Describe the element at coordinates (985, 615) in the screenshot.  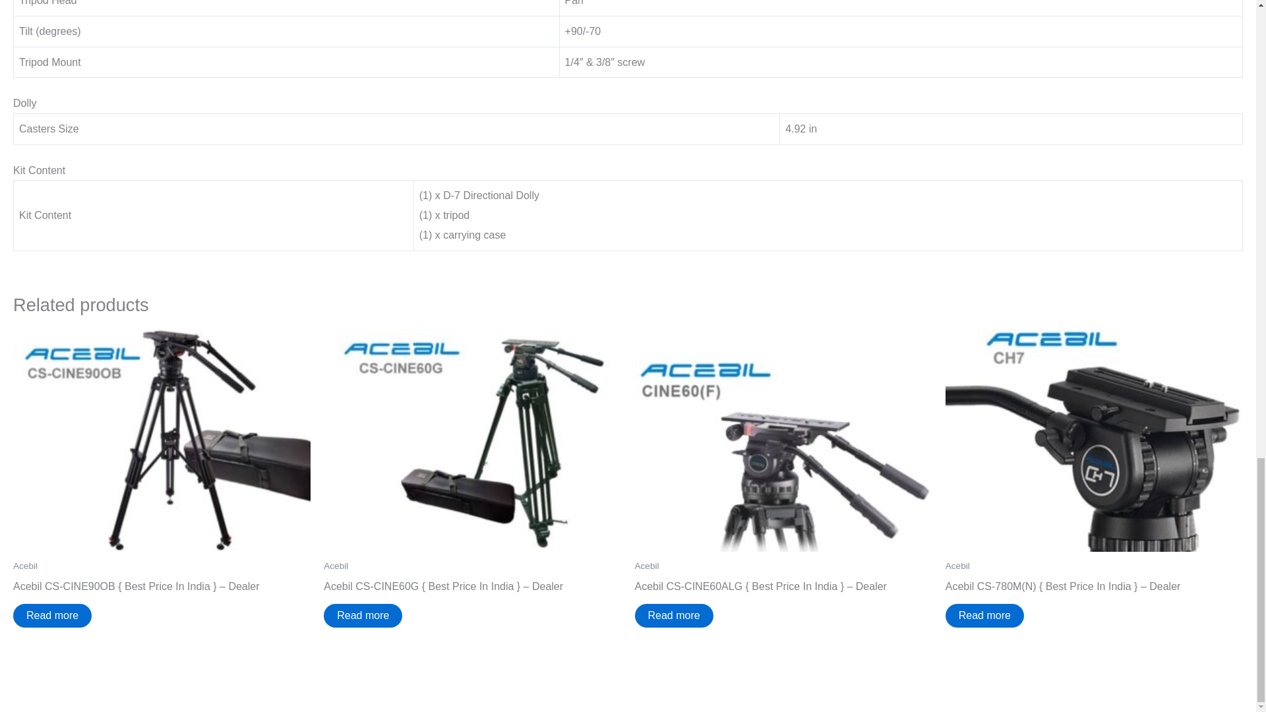
I see `Read more` at that location.